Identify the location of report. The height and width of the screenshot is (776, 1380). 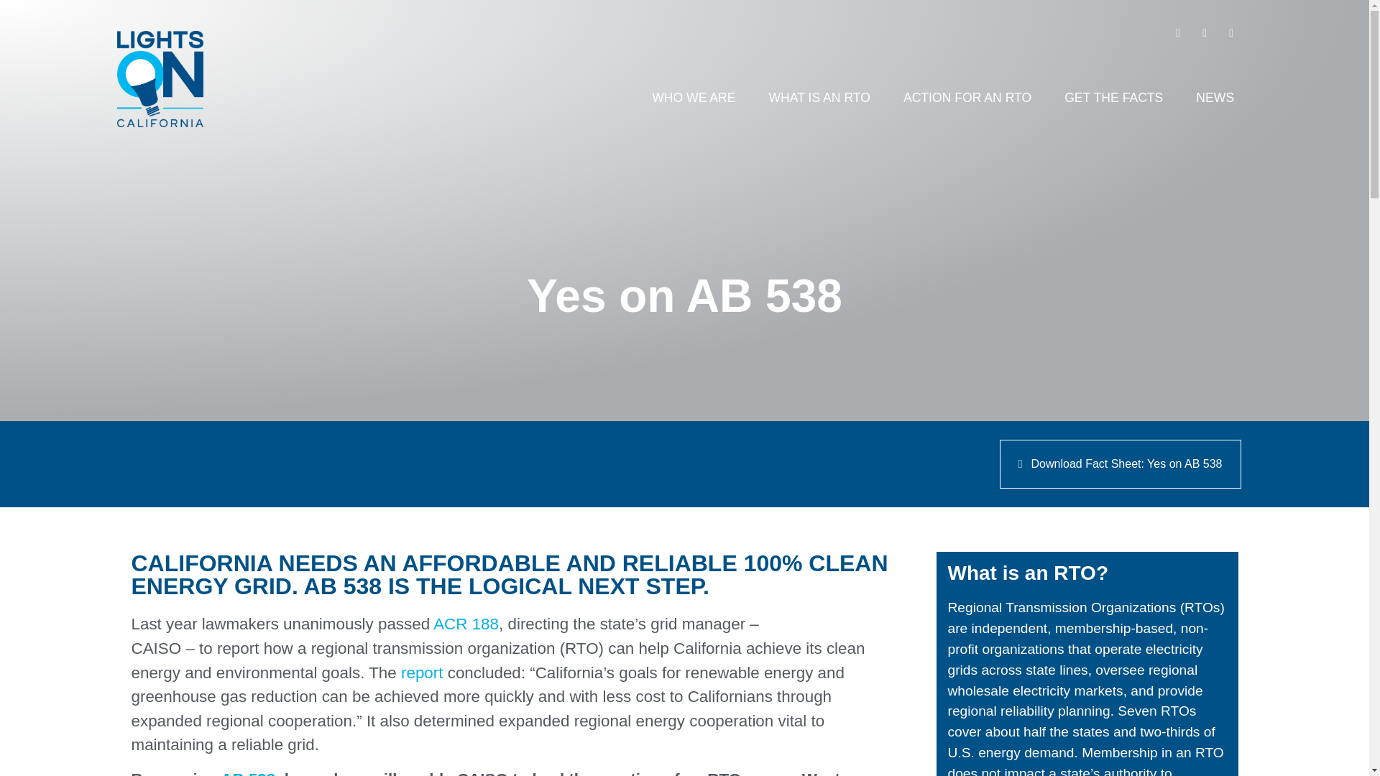
(422, 673).